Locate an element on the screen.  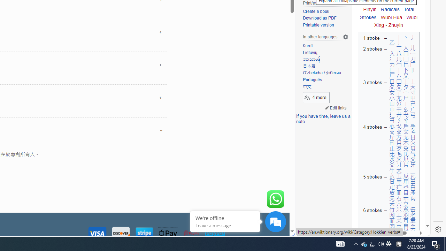
Pinyin is located at coordinates (370, 9).